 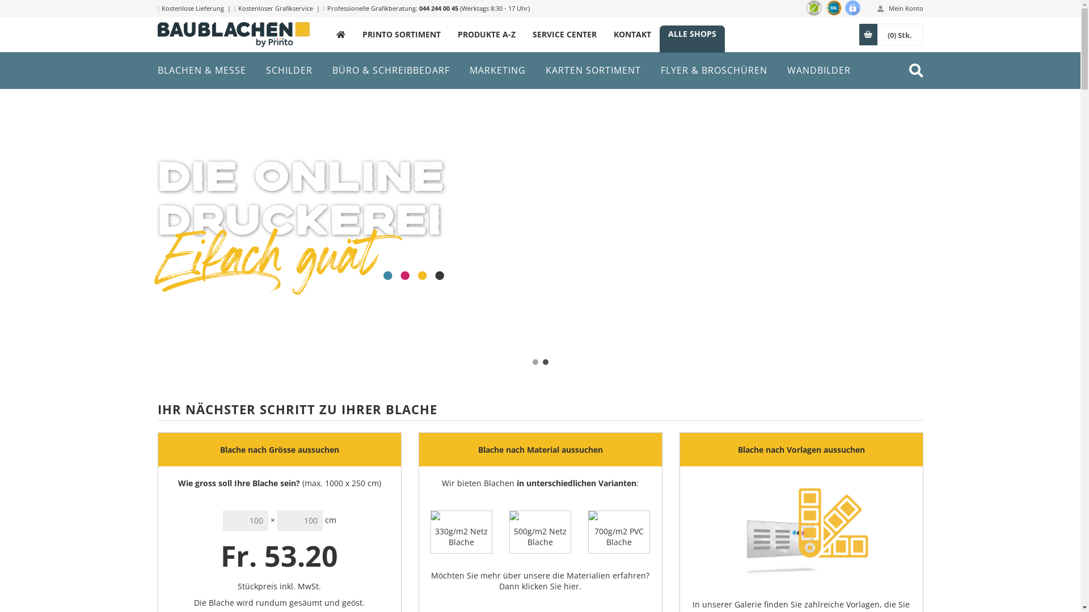 I want to click on PRODUKTE A-Z, so click(x=487, y=34).